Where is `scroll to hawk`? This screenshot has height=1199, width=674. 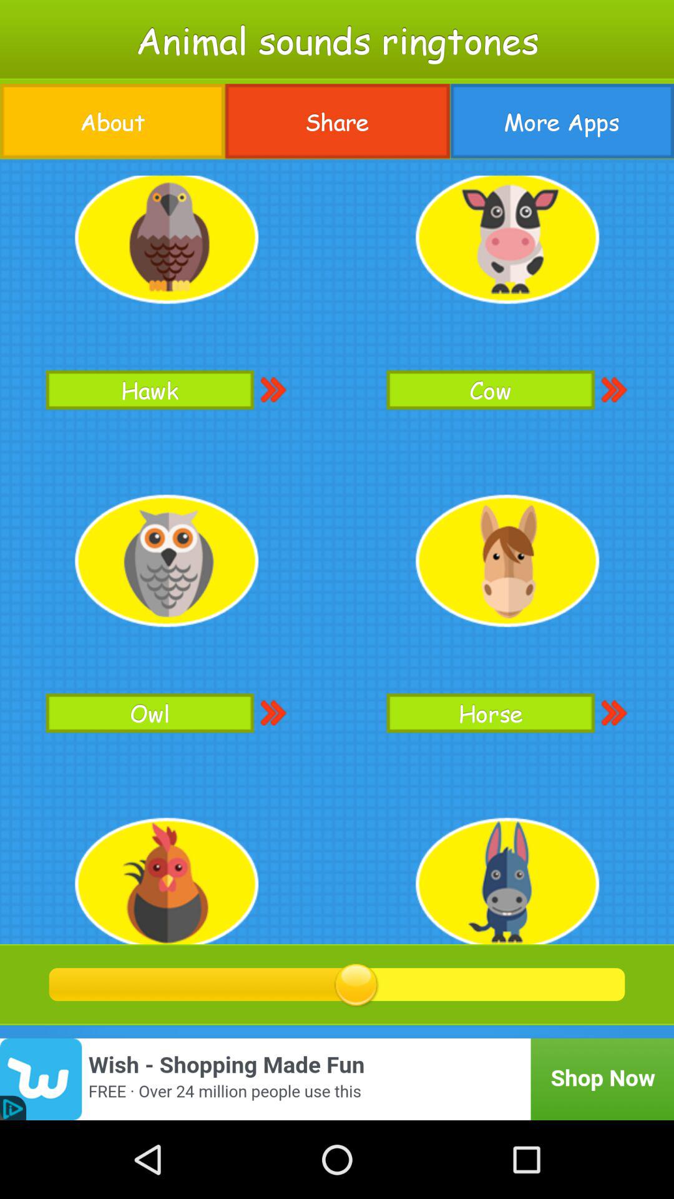
scroll to hawk is located at coordinates (150, 390).